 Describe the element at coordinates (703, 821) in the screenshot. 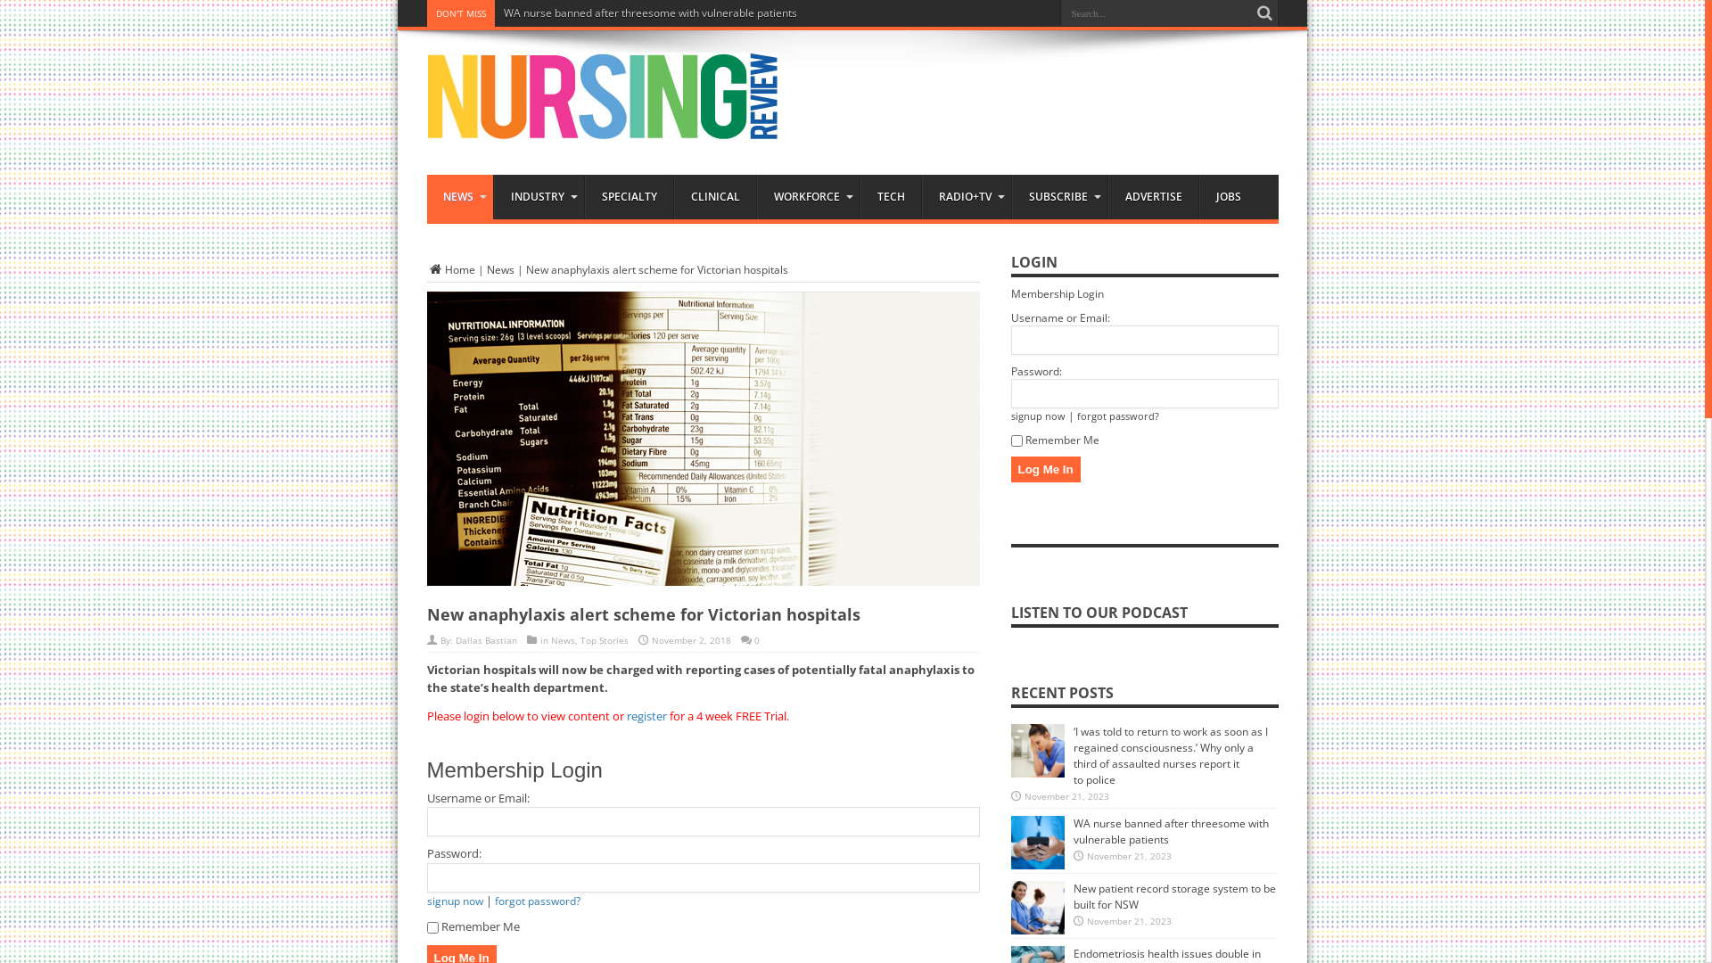

I see `Username` at that location.